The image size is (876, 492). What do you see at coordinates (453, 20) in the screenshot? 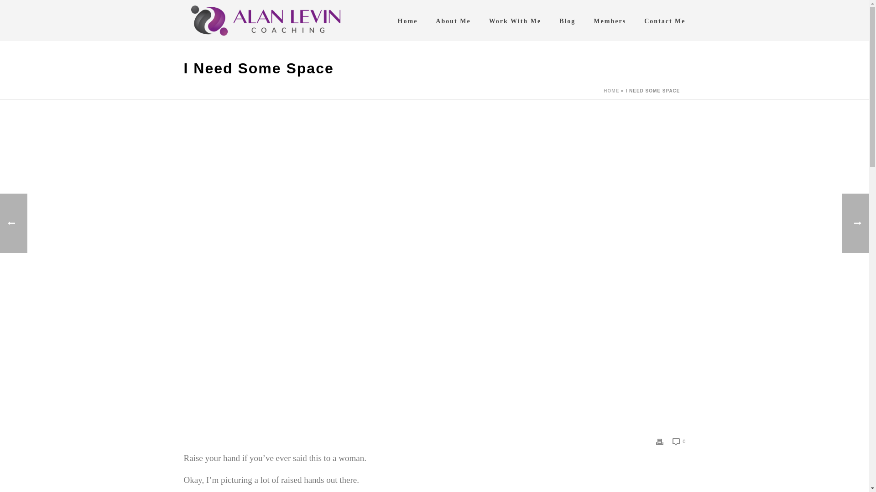
I see `About Me` at bounding box center [453, 20].